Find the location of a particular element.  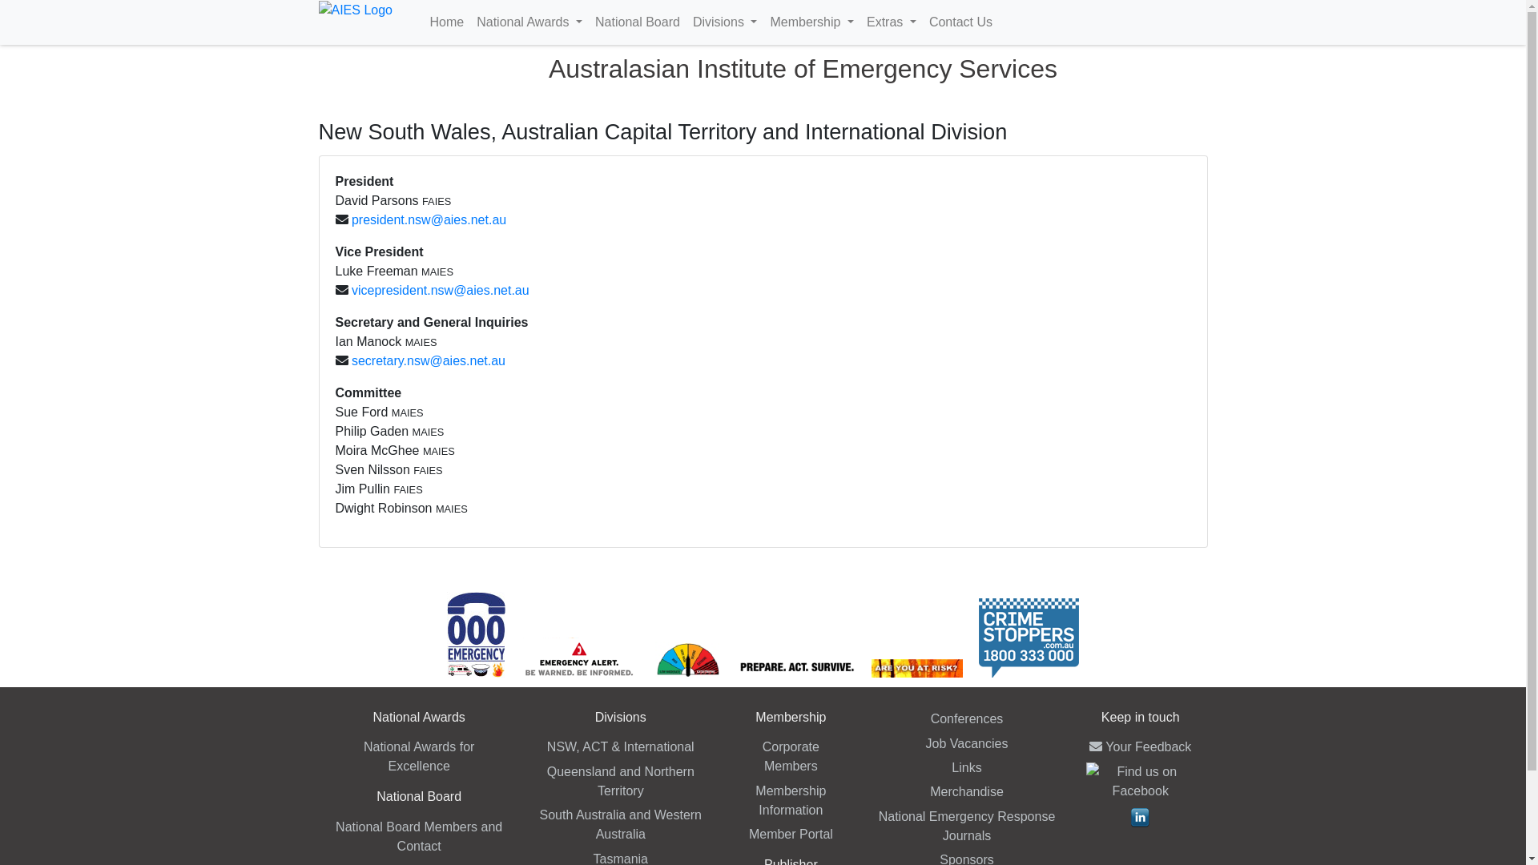

Prepare Act Survive is located at coordinates (796, 668).